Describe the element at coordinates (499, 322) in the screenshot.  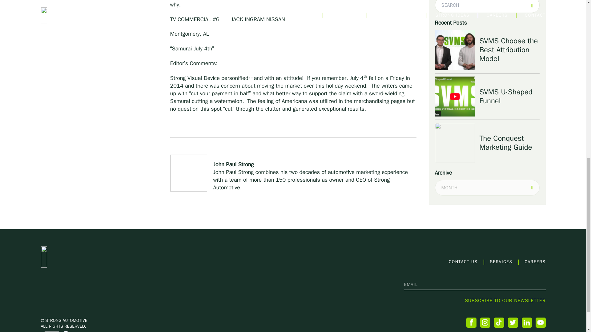
I see `TikTok` at that location.